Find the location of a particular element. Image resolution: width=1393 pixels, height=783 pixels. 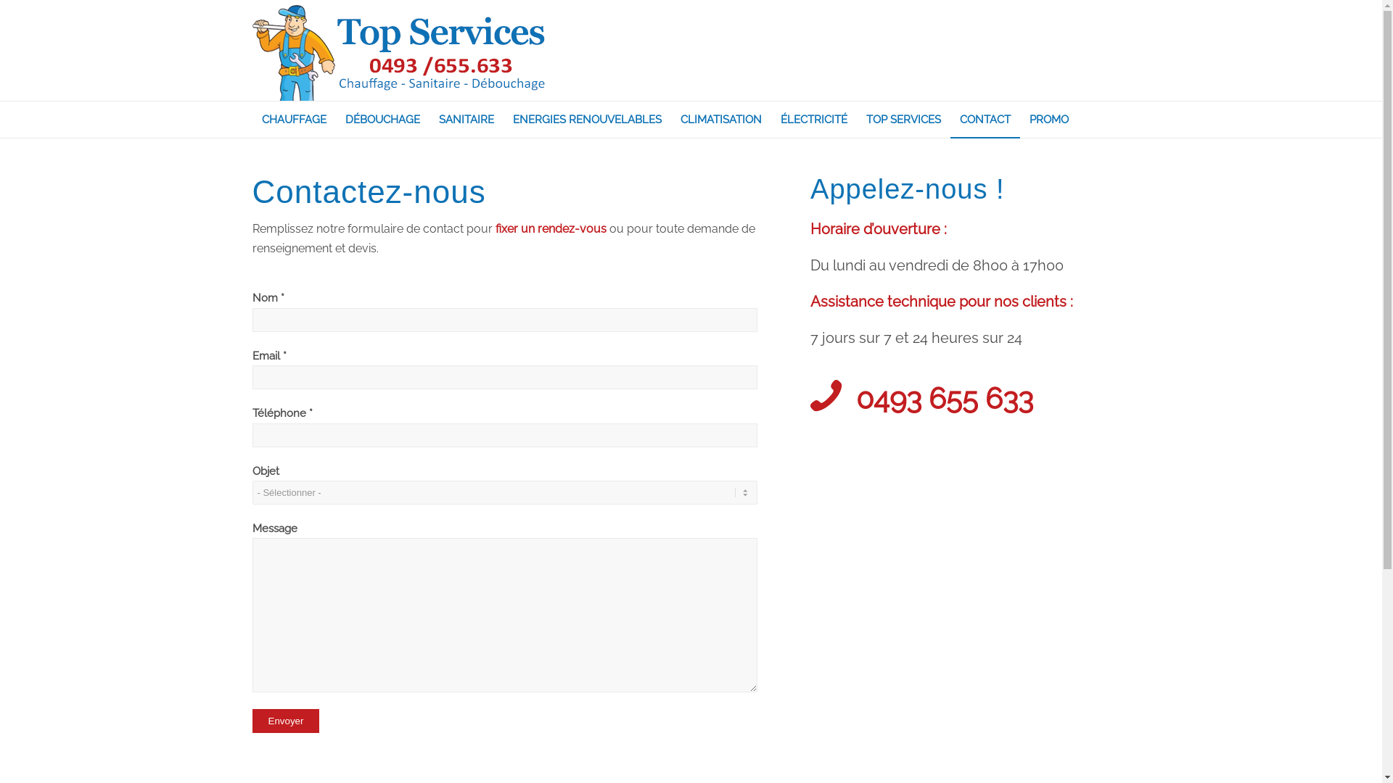

CONTACT is located at coordinates (985, 120).